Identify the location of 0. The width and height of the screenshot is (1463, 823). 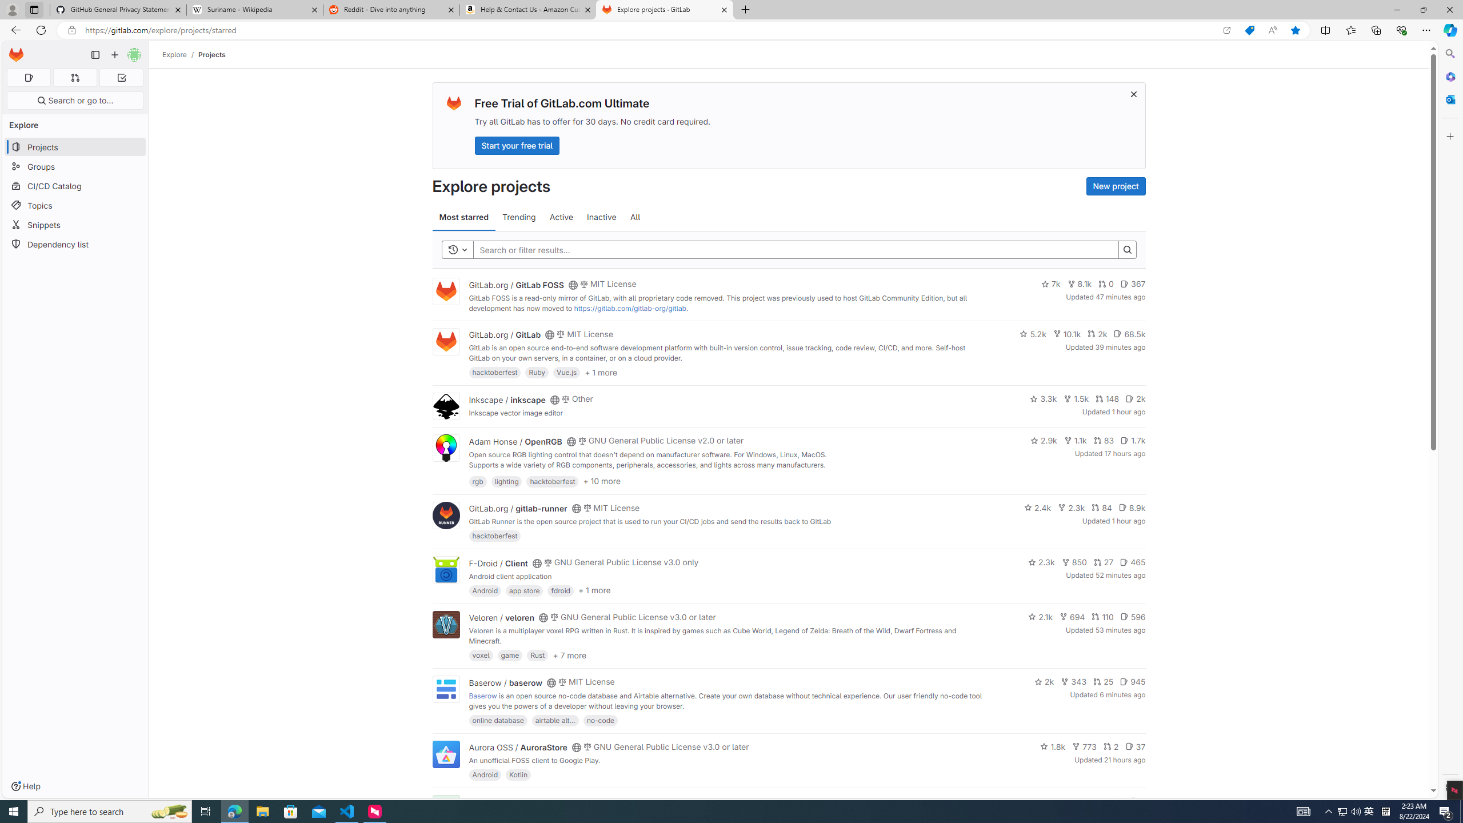
(1106, 284).